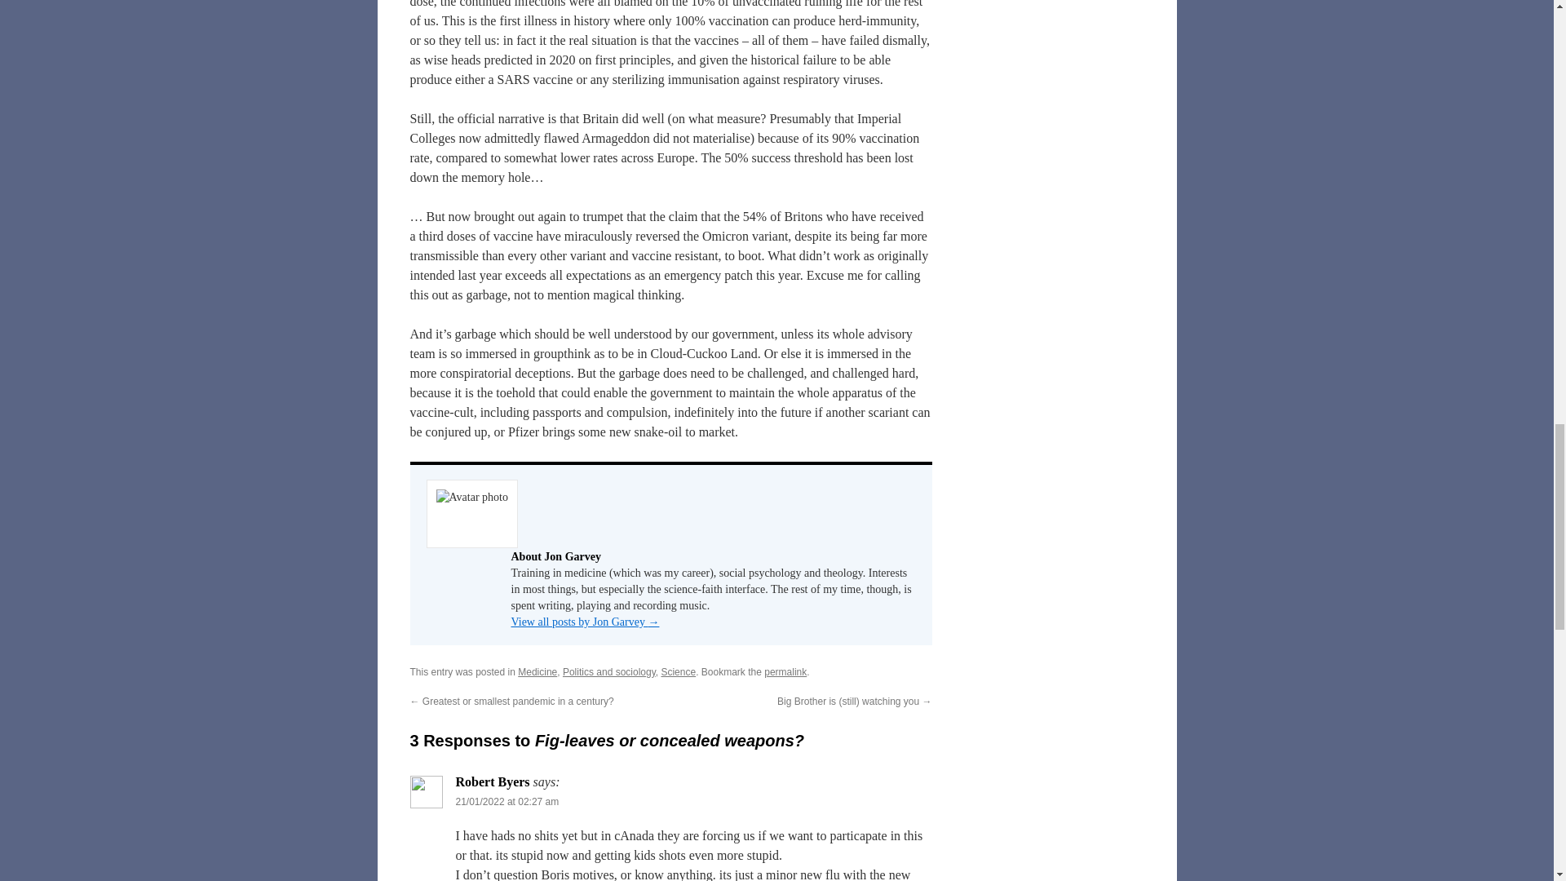  I want to click on Medicine, so click(537, 671).